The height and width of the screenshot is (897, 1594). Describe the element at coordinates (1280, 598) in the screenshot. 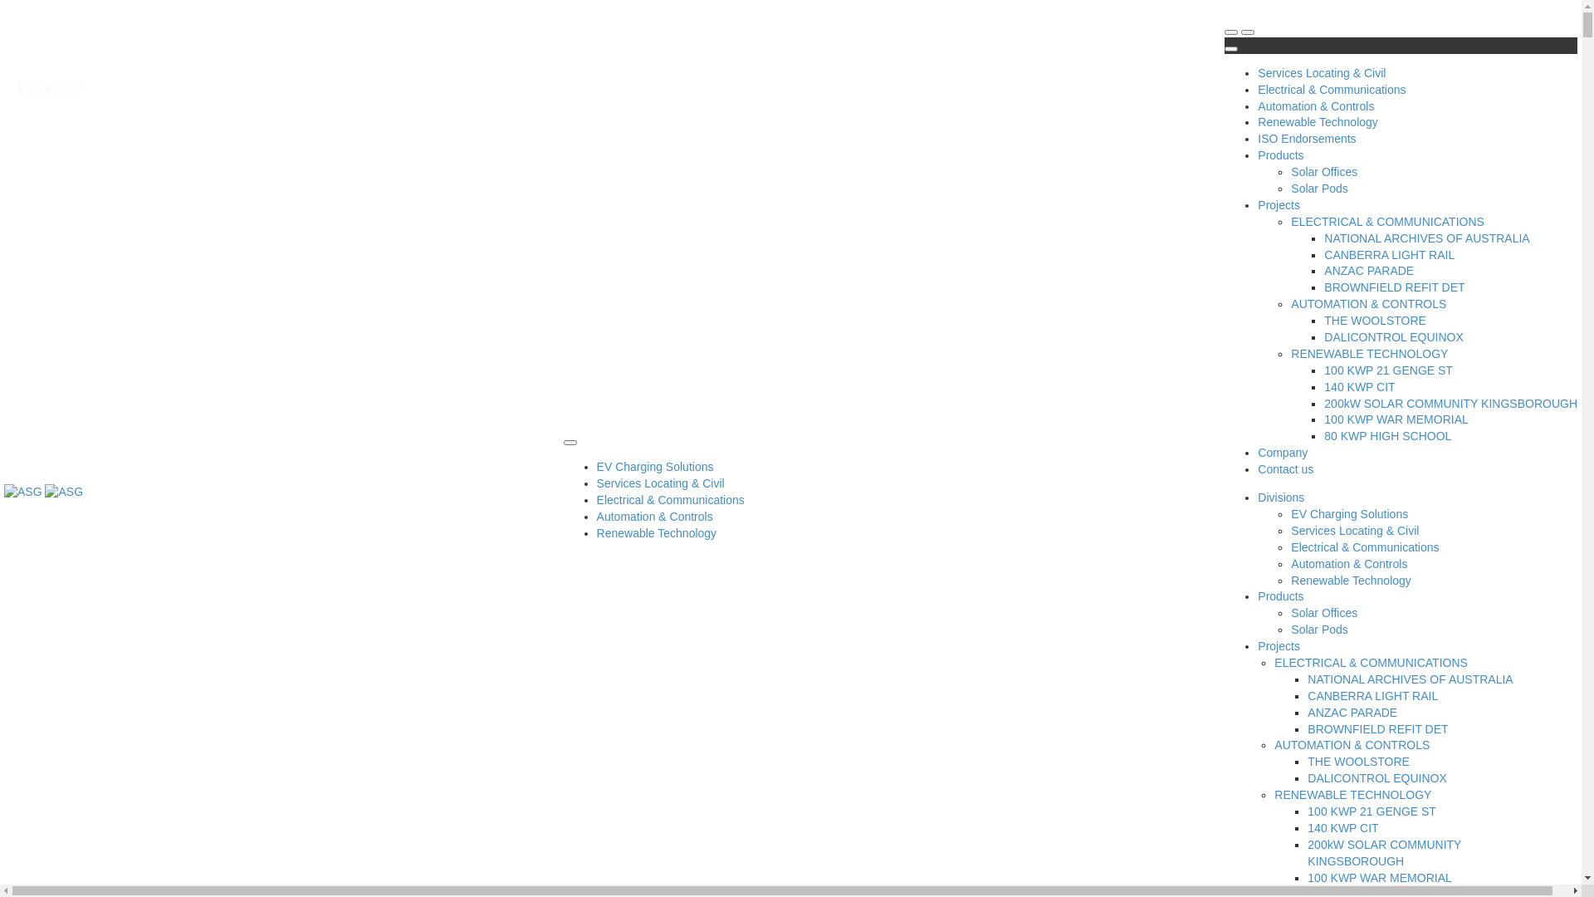

I see `Products` at that location.